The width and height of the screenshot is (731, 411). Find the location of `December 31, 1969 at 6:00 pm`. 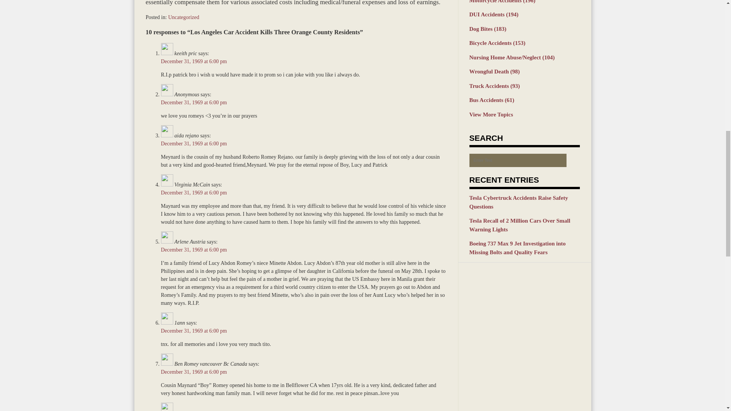

December 31, 1969 at 6:00 pm is located at coordinates (193, 250).